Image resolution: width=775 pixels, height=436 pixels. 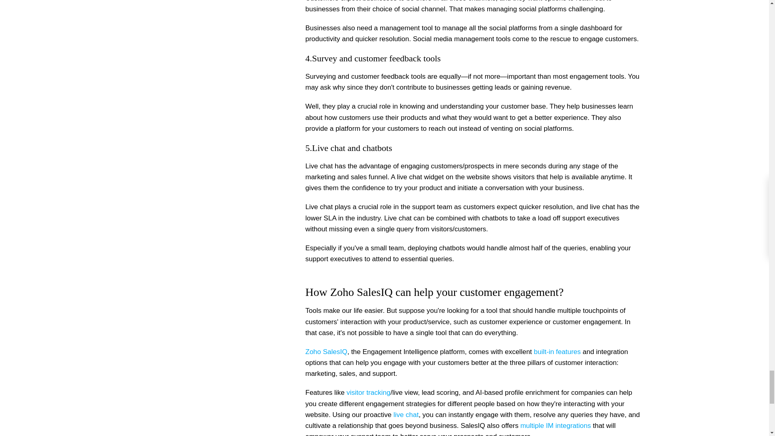 What do you see at coordinates (558, 352) in the screenshot?
I see `built-in features` at bounding box center [558, 352].